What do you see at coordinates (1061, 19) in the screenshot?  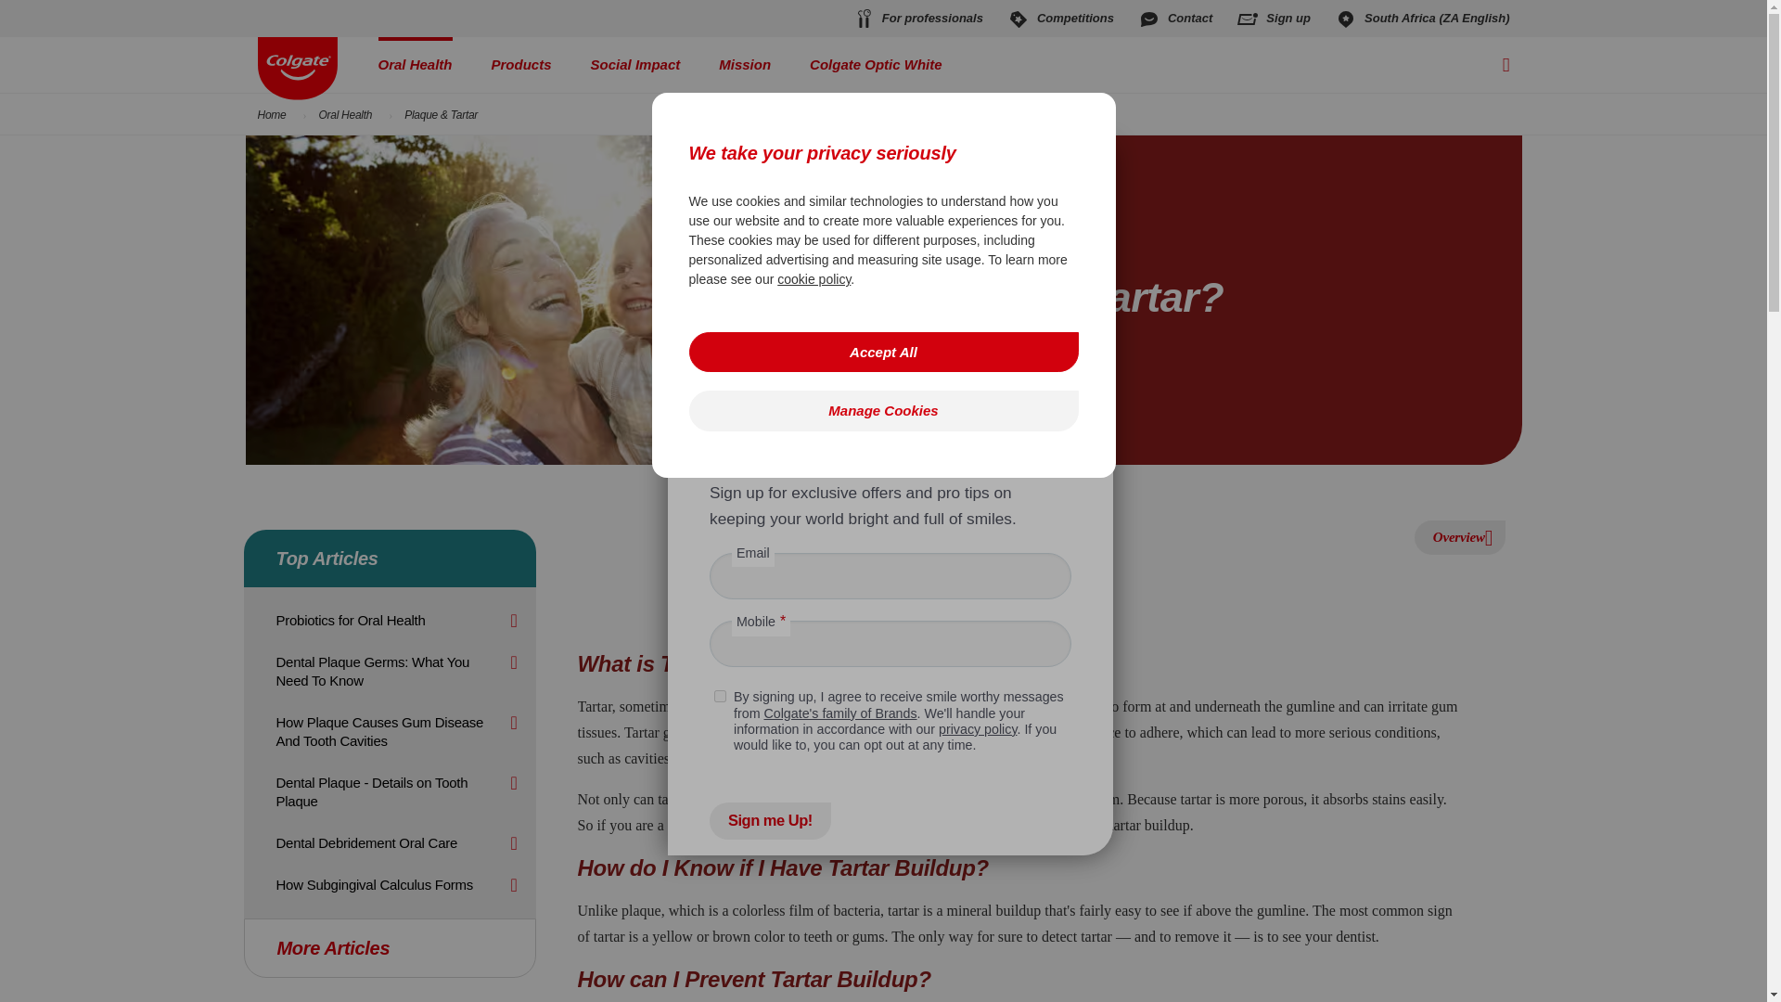 I see `Competitions` at bounding box center [1061, 19].